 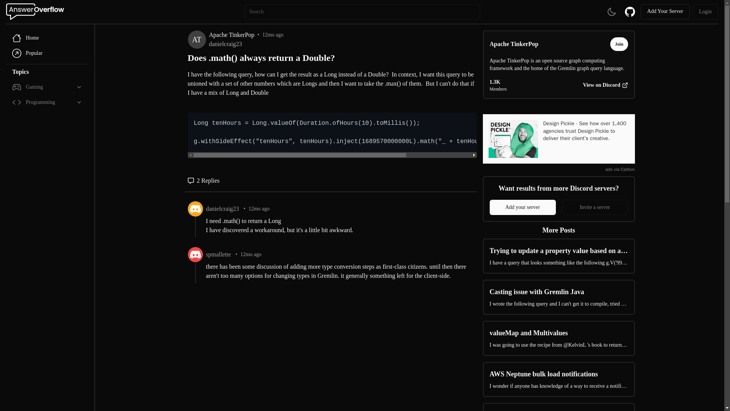 What do you see at coordinates (522, 207) in the screenshot?
I see `Add your server` at bounding box center [522, 207].